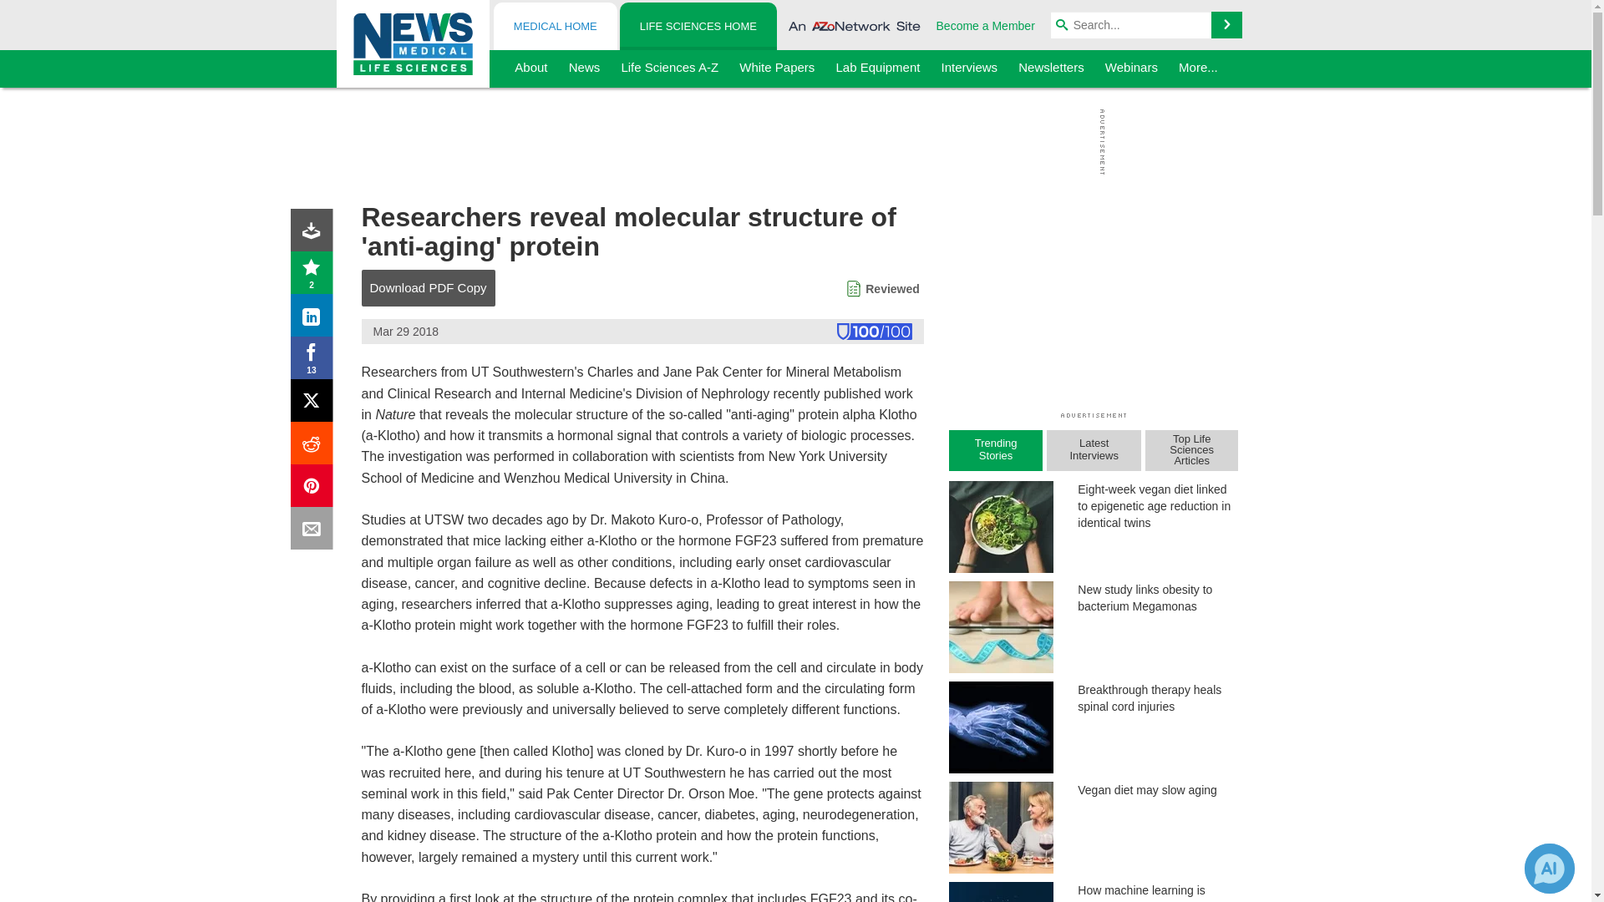  I want to click on MEDICAL HOME, so click(556, 27).